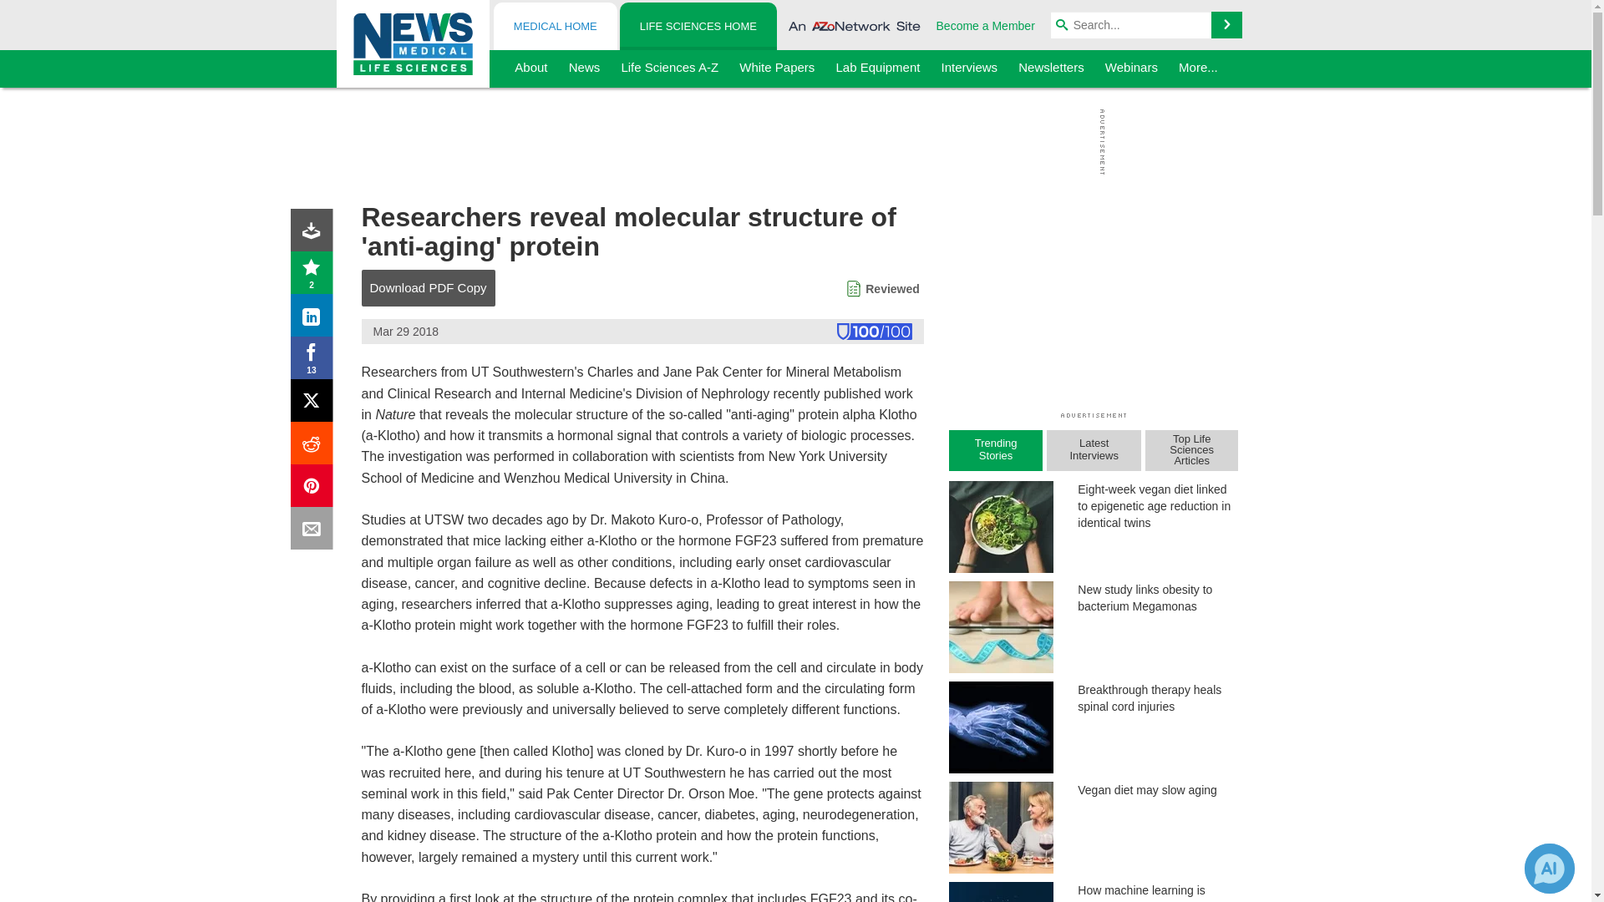  I want to click on MEDICAL HOME, so click(556, 27).